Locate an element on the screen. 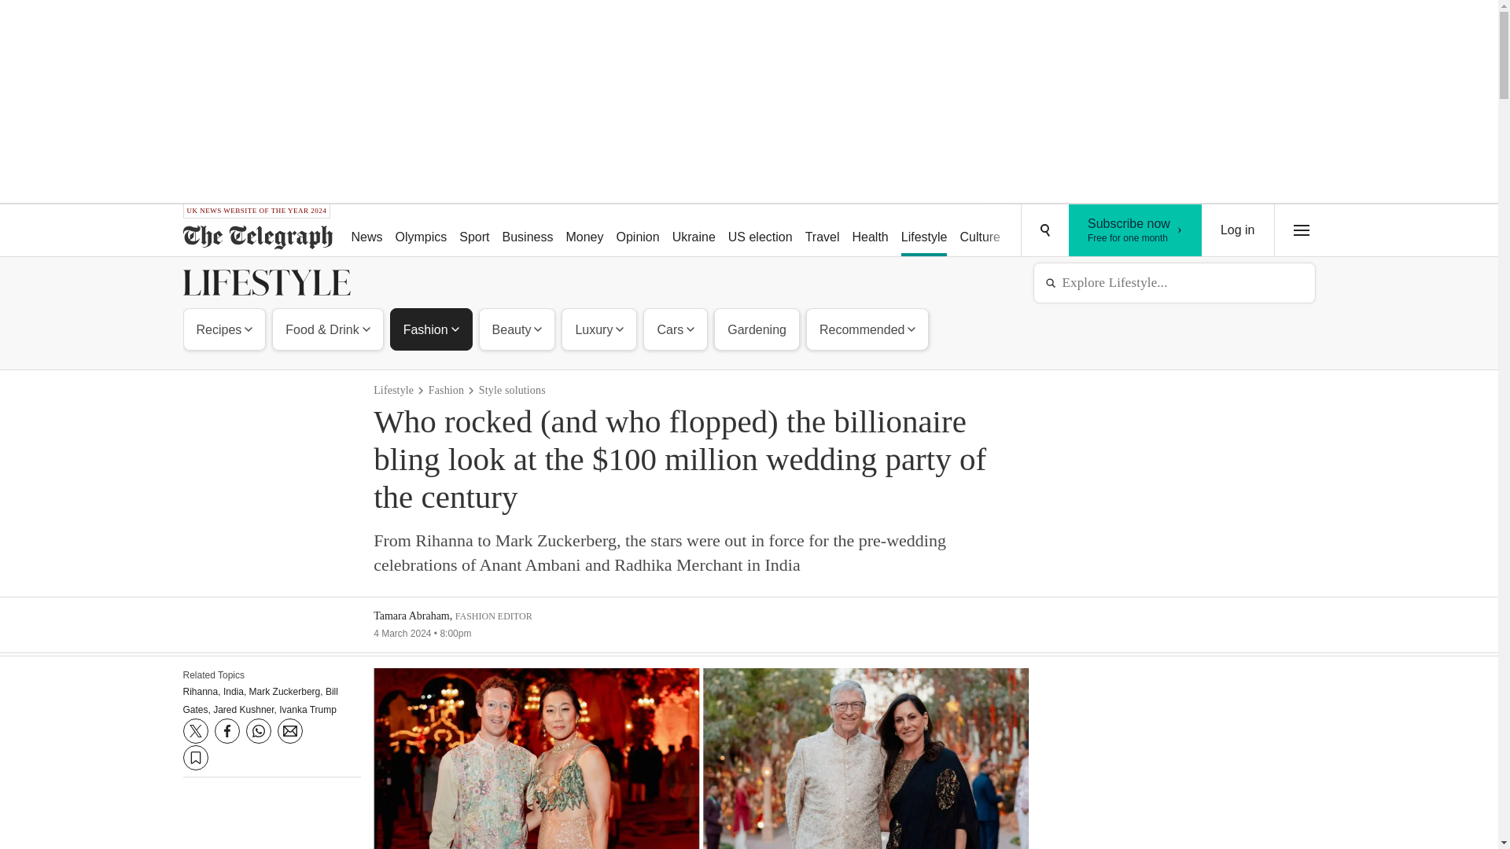 This screenshot has width=1510, height=849. US election is located at coordinates (760, 231).